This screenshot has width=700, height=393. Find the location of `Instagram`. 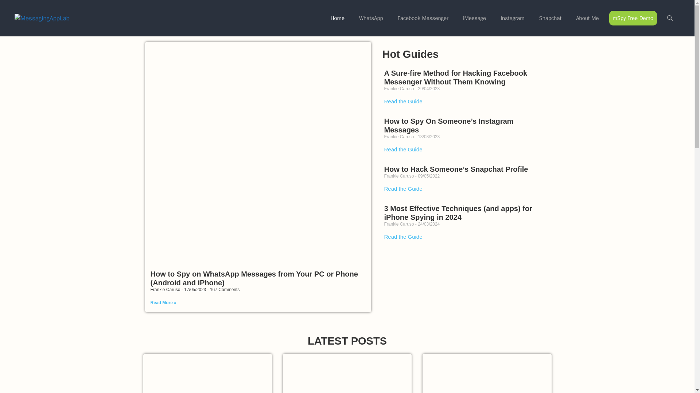

Instagram is located at coordinates (512, 18).